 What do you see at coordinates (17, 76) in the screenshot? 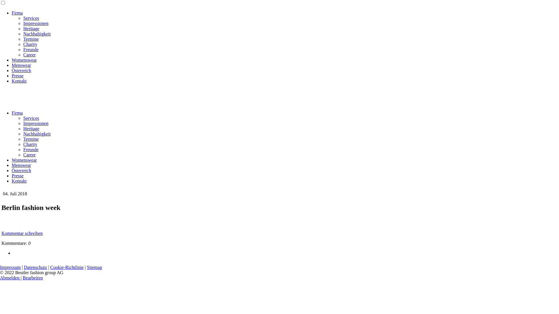
I see `Presse` at bounding box center [17, 76].